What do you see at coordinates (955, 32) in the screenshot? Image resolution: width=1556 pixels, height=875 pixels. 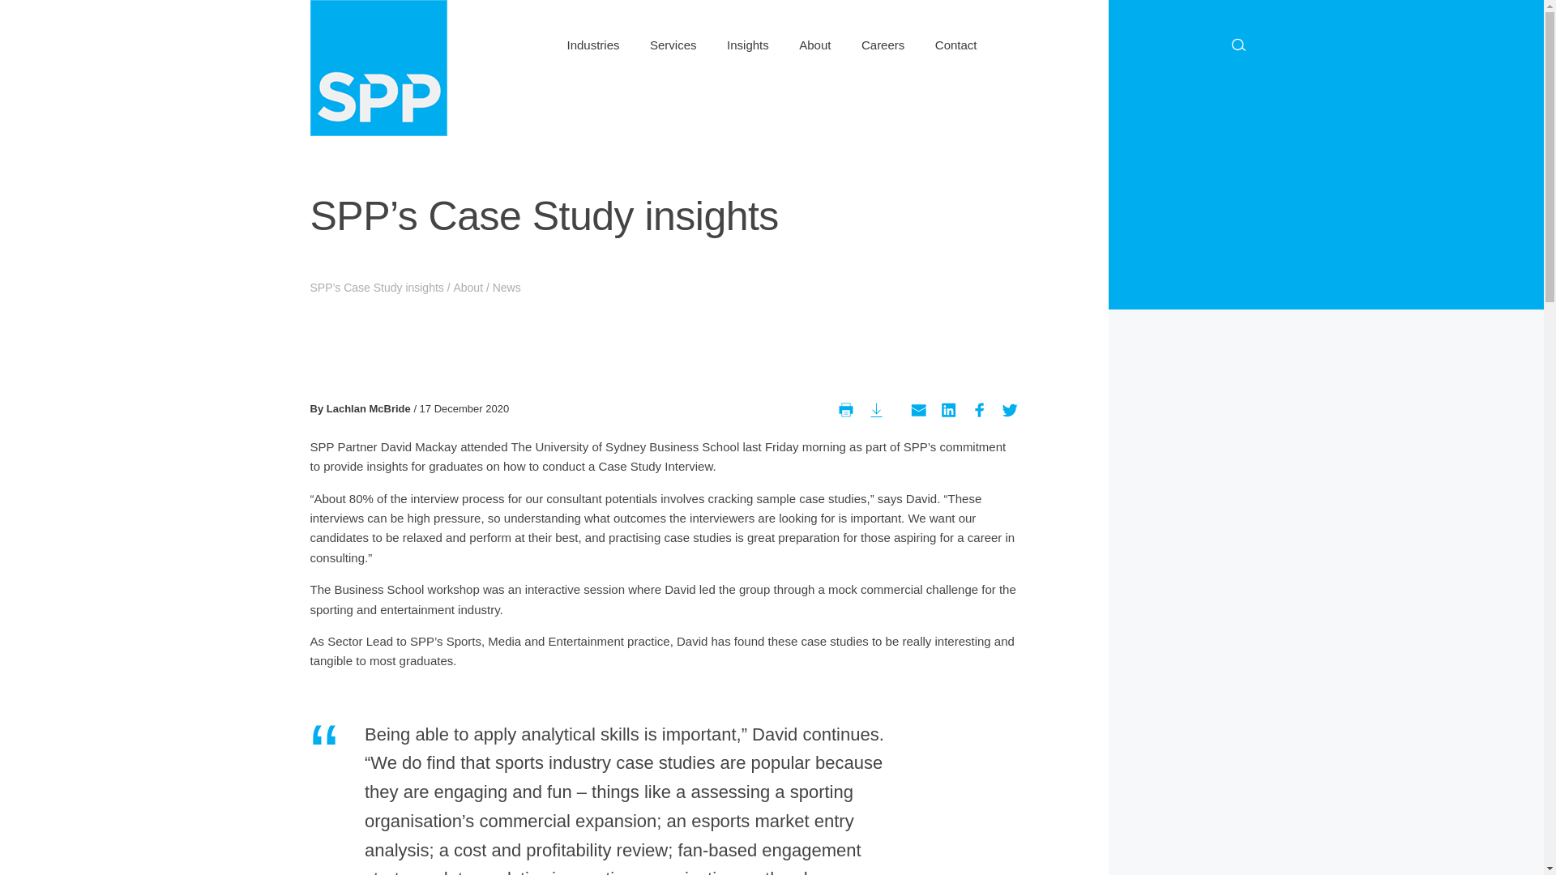 I see `Contact` at bounding box center [955, 32].